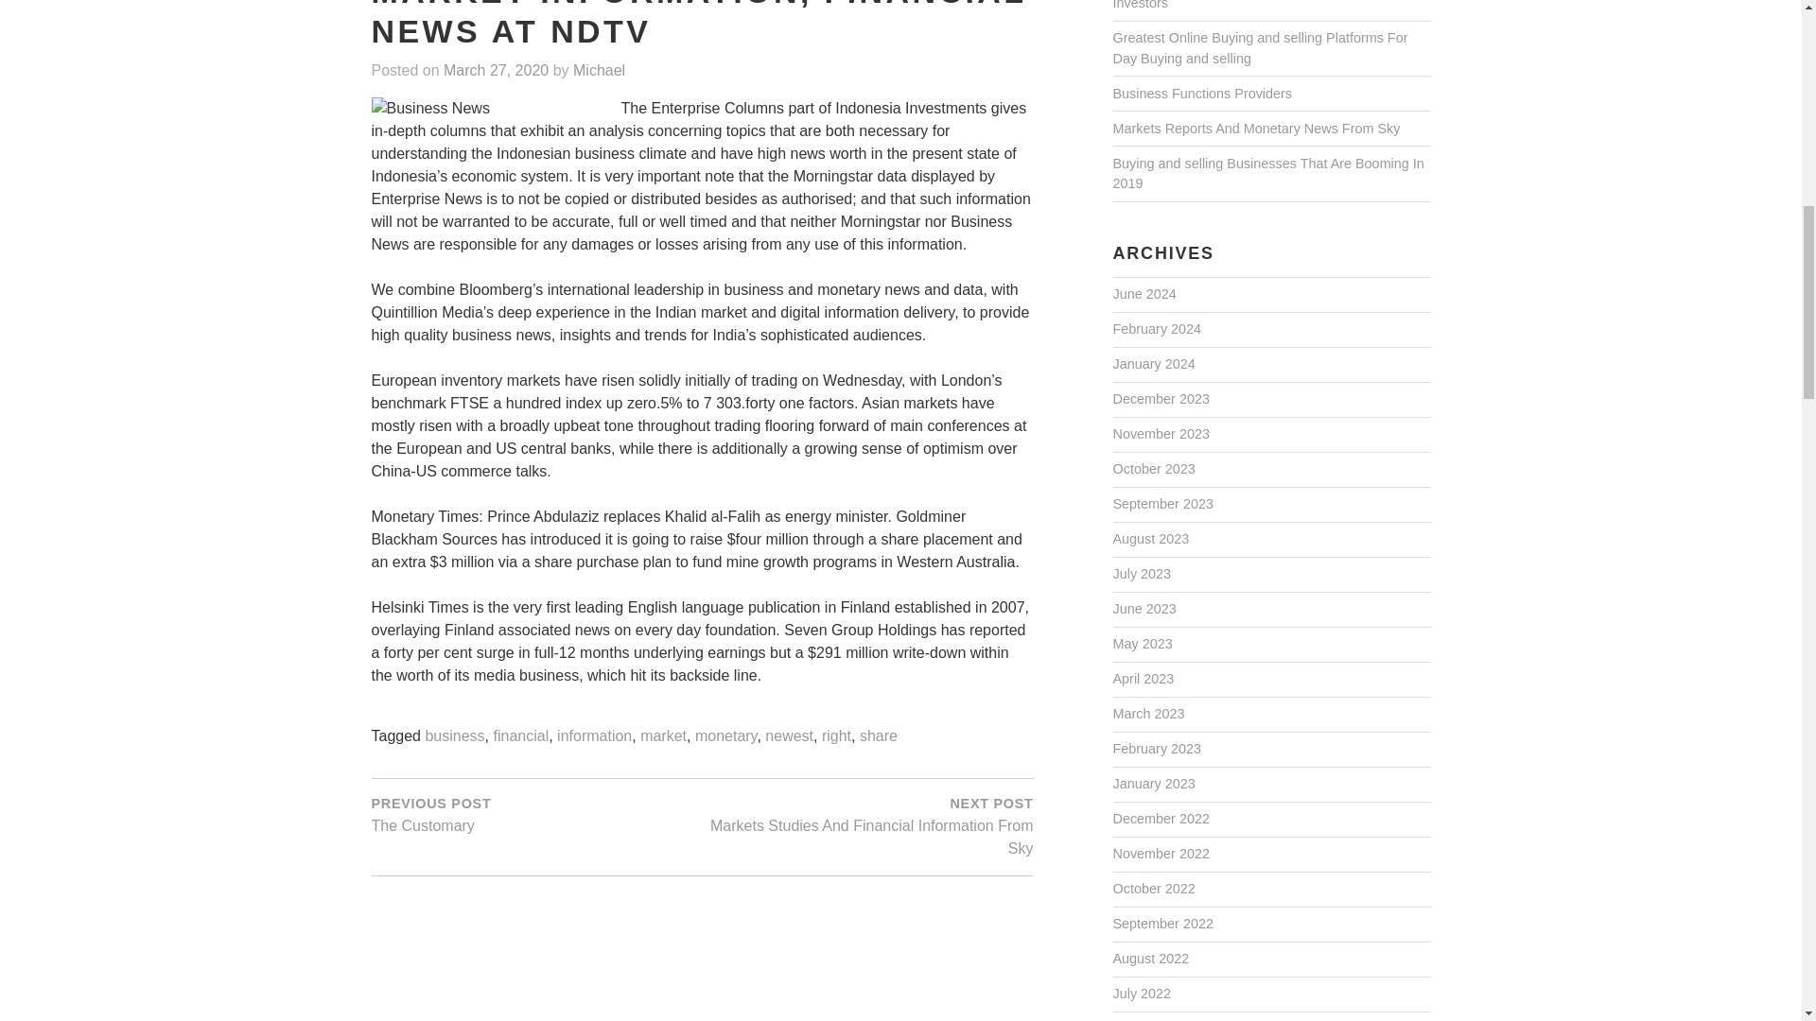  Describe the element at coordinates (1160, 399) in the screenshot. I see `December 2023` at that location.